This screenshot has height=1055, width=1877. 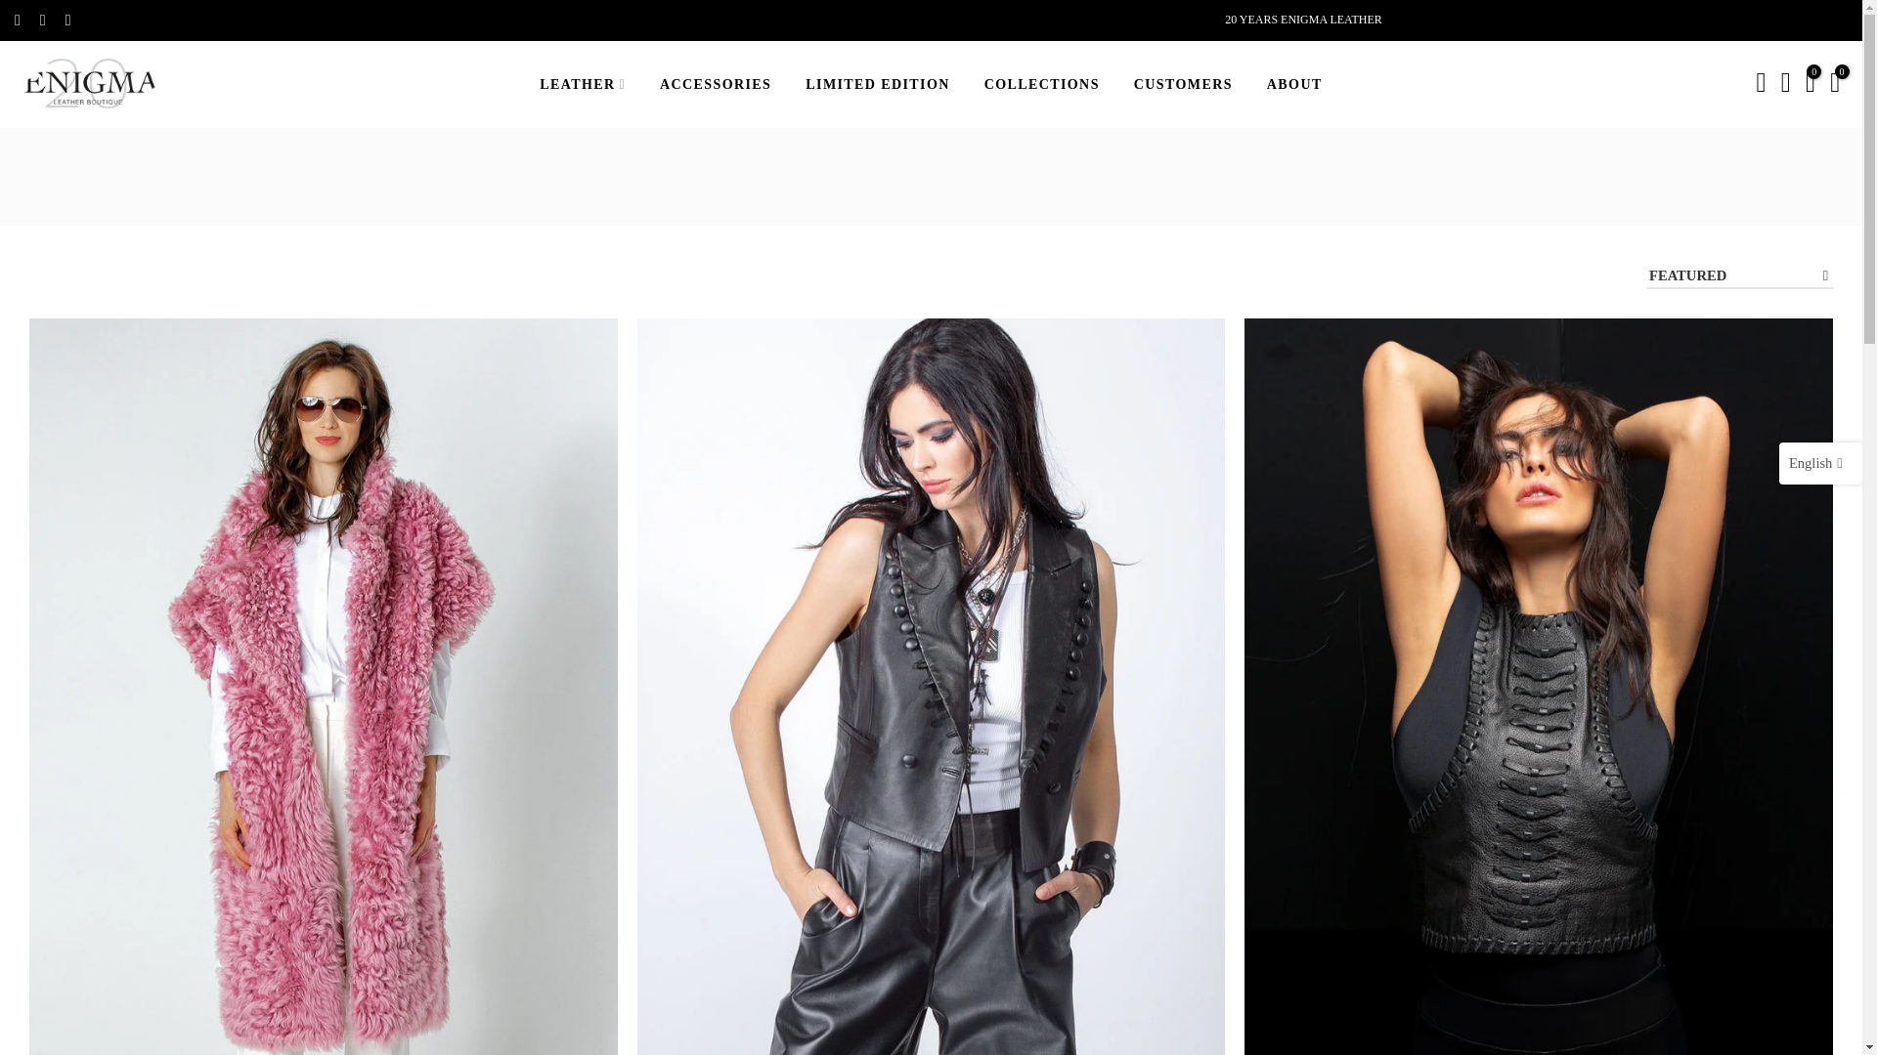 I want to click on FEATURED, so click(x=1740, y=276).